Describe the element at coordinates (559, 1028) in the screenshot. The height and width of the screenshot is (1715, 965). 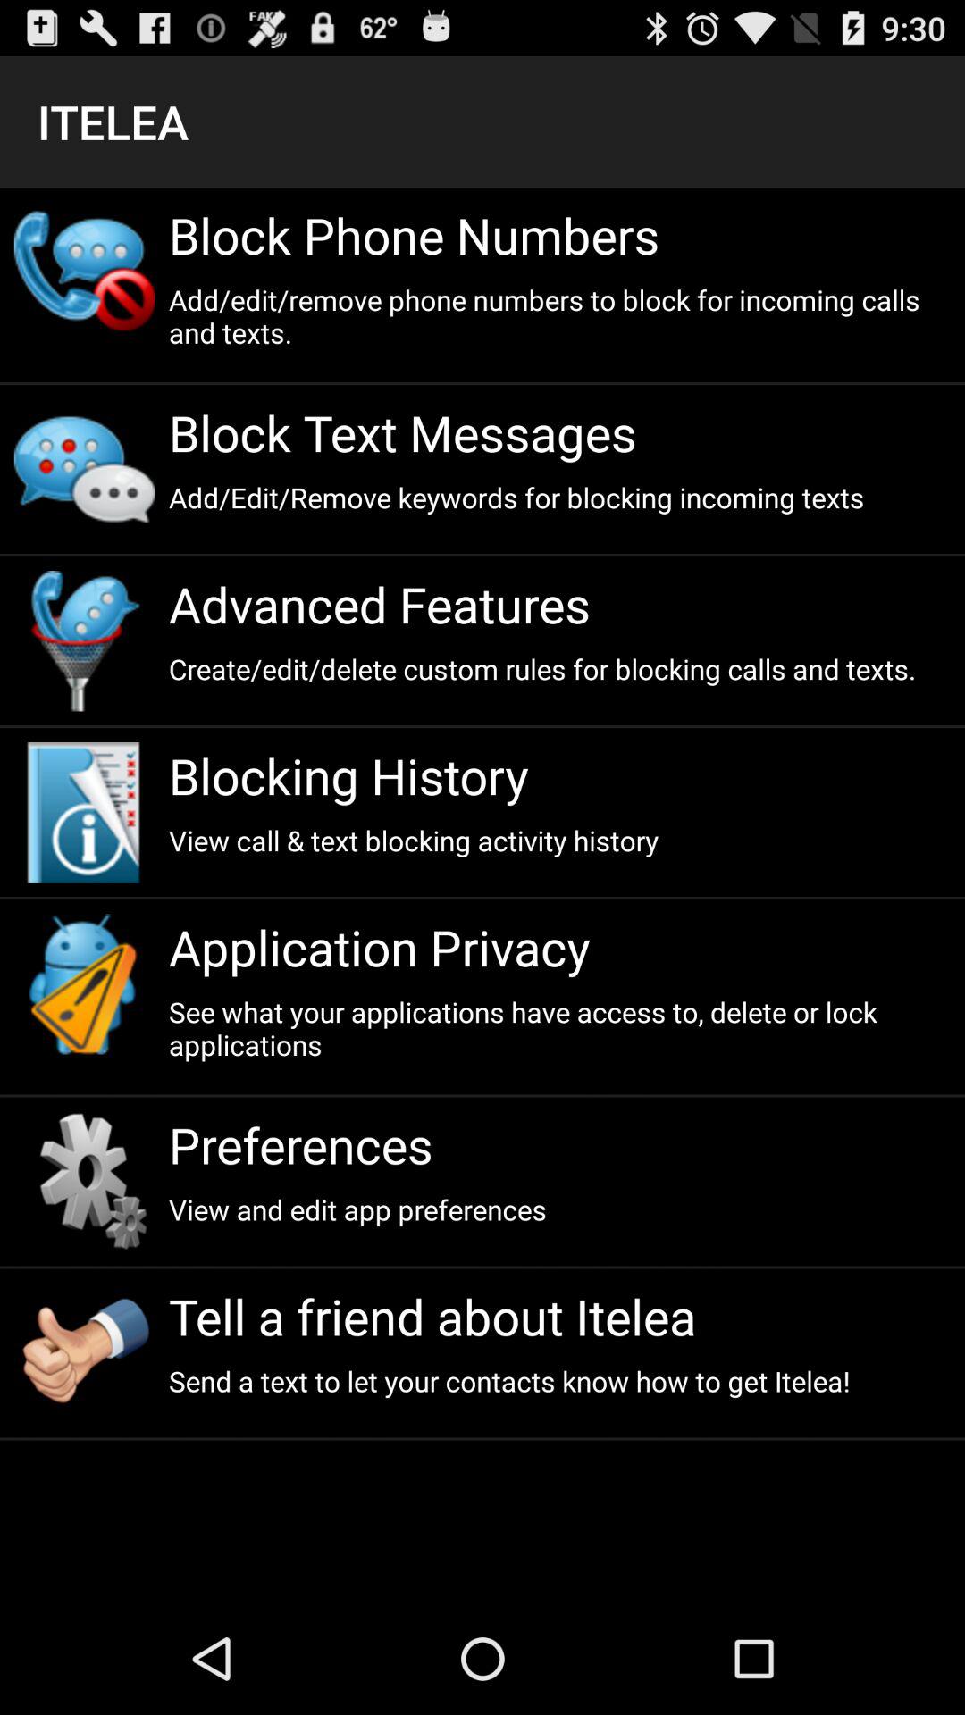
I see `launch see what your` at that location.